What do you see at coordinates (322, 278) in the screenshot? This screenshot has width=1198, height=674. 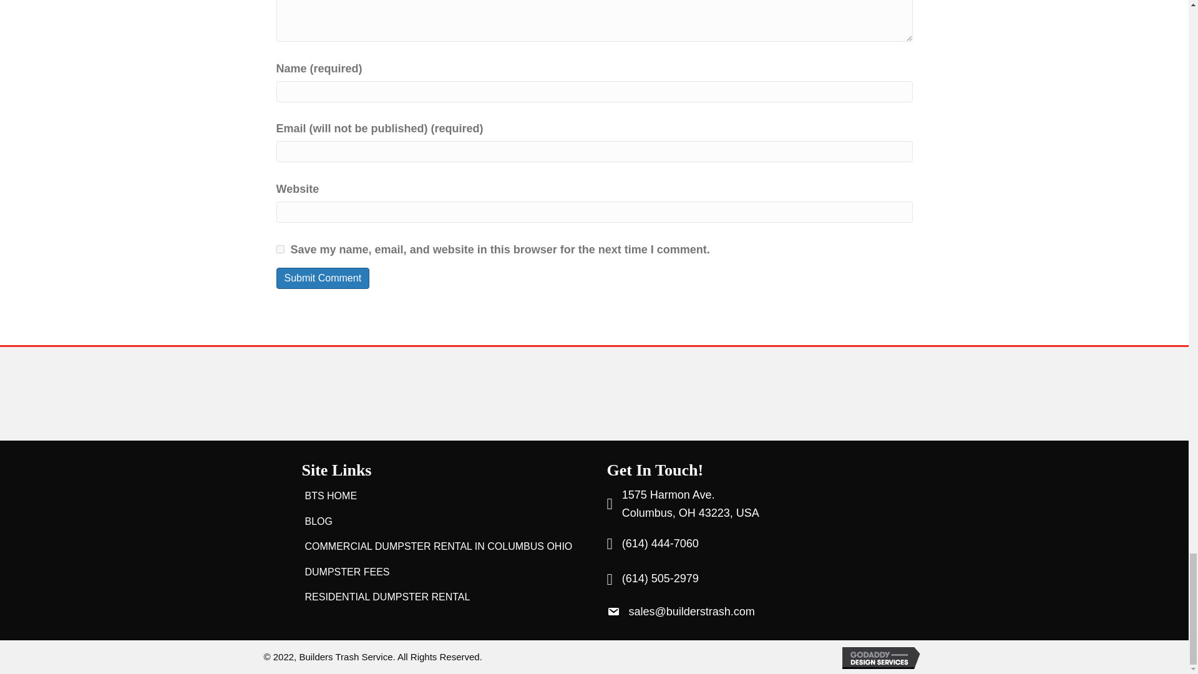 I see `RESIDENTIAL DUMPSTER RENTAL` at bounding box center [322, 278].